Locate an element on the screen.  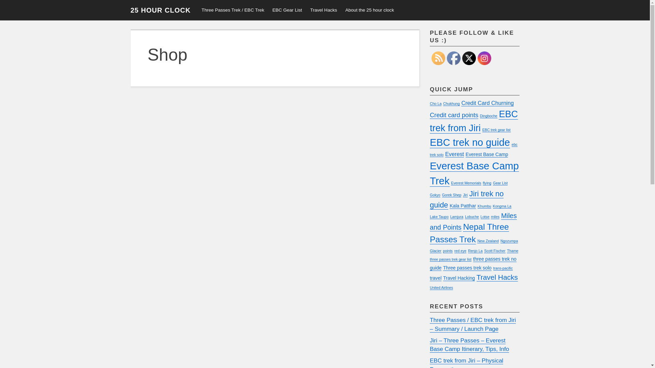
Gokyo is located at coordinates (435, 195).